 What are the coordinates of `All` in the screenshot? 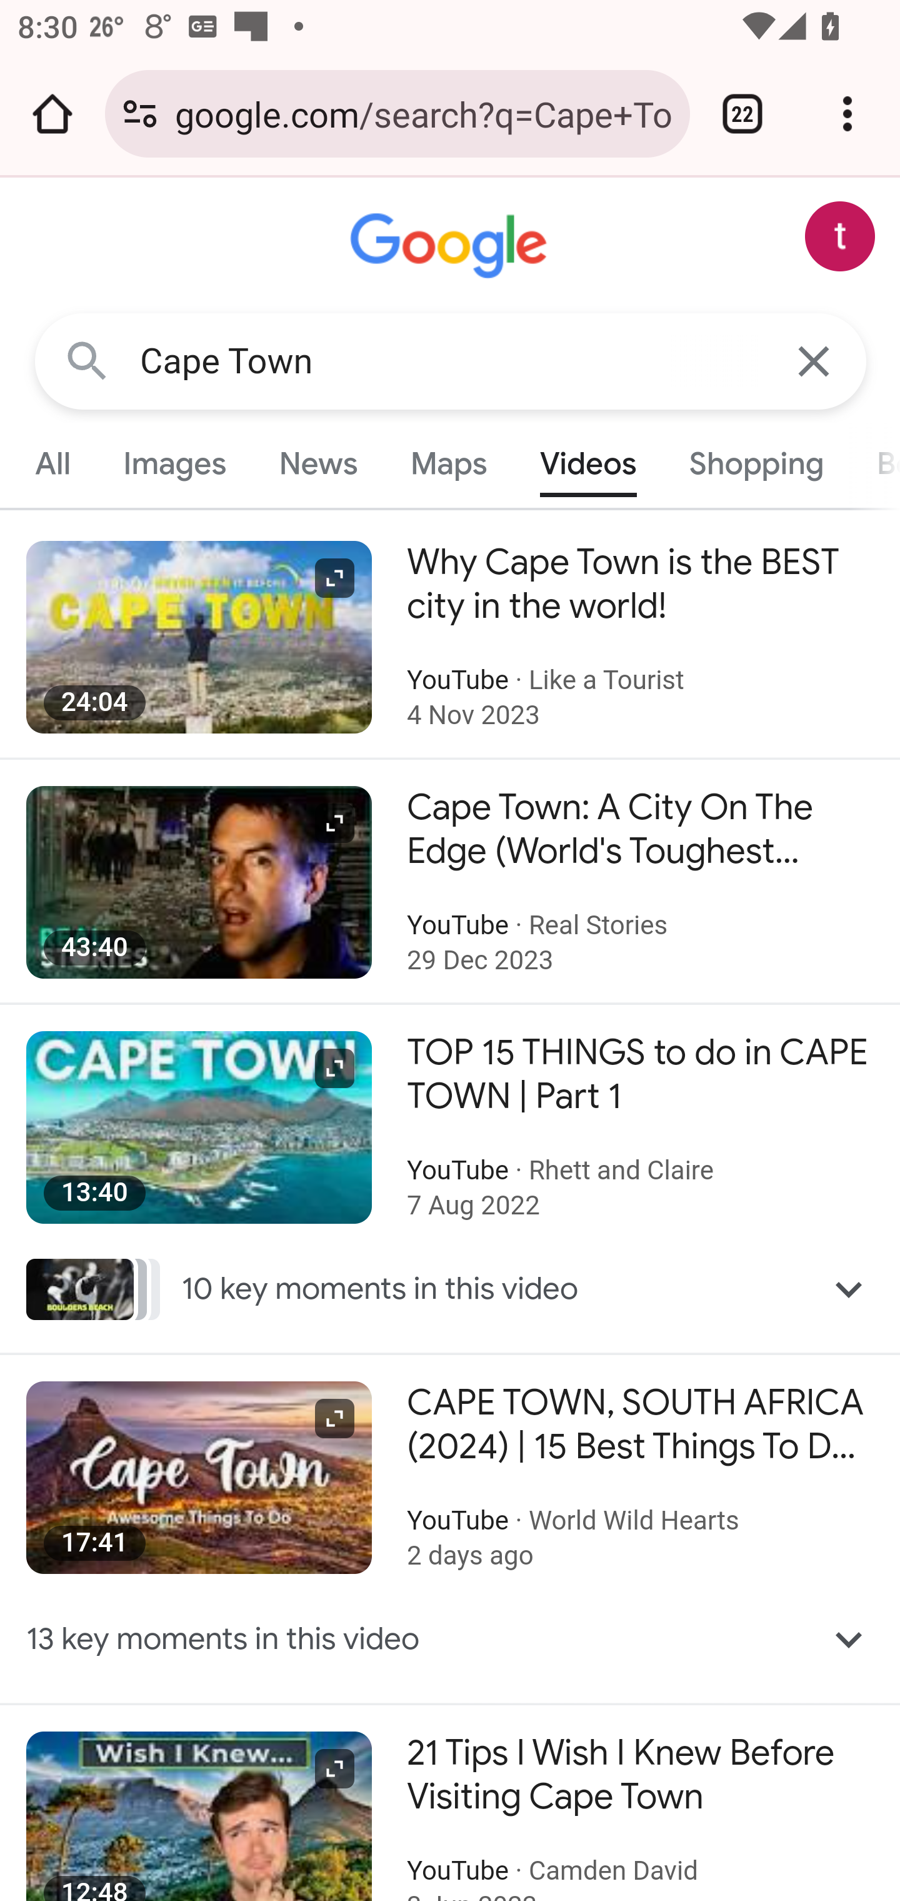 It's located at (53, 463).